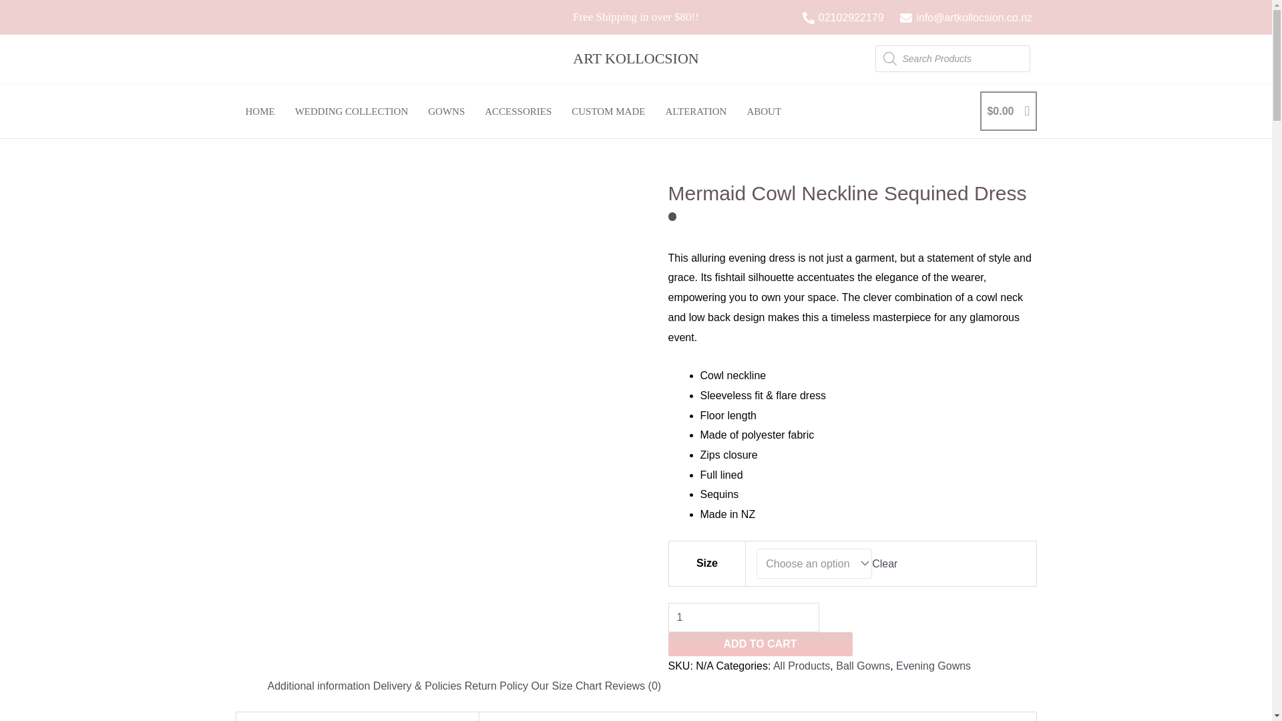  Describe the element at coordinates (636, 58) in the screenshot. I see `ART KOLLOCSION` at that location.